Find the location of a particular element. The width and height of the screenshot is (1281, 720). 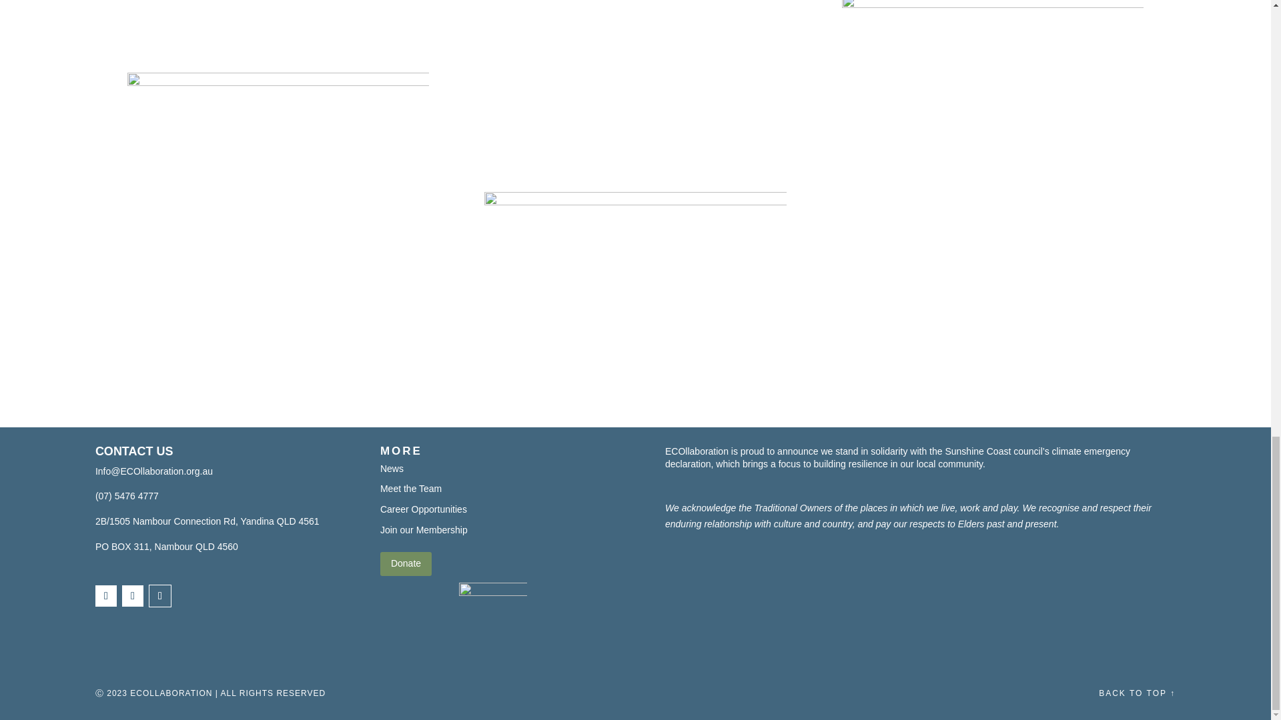

Follow on LinkedIn is located at coordinates (160, 596).